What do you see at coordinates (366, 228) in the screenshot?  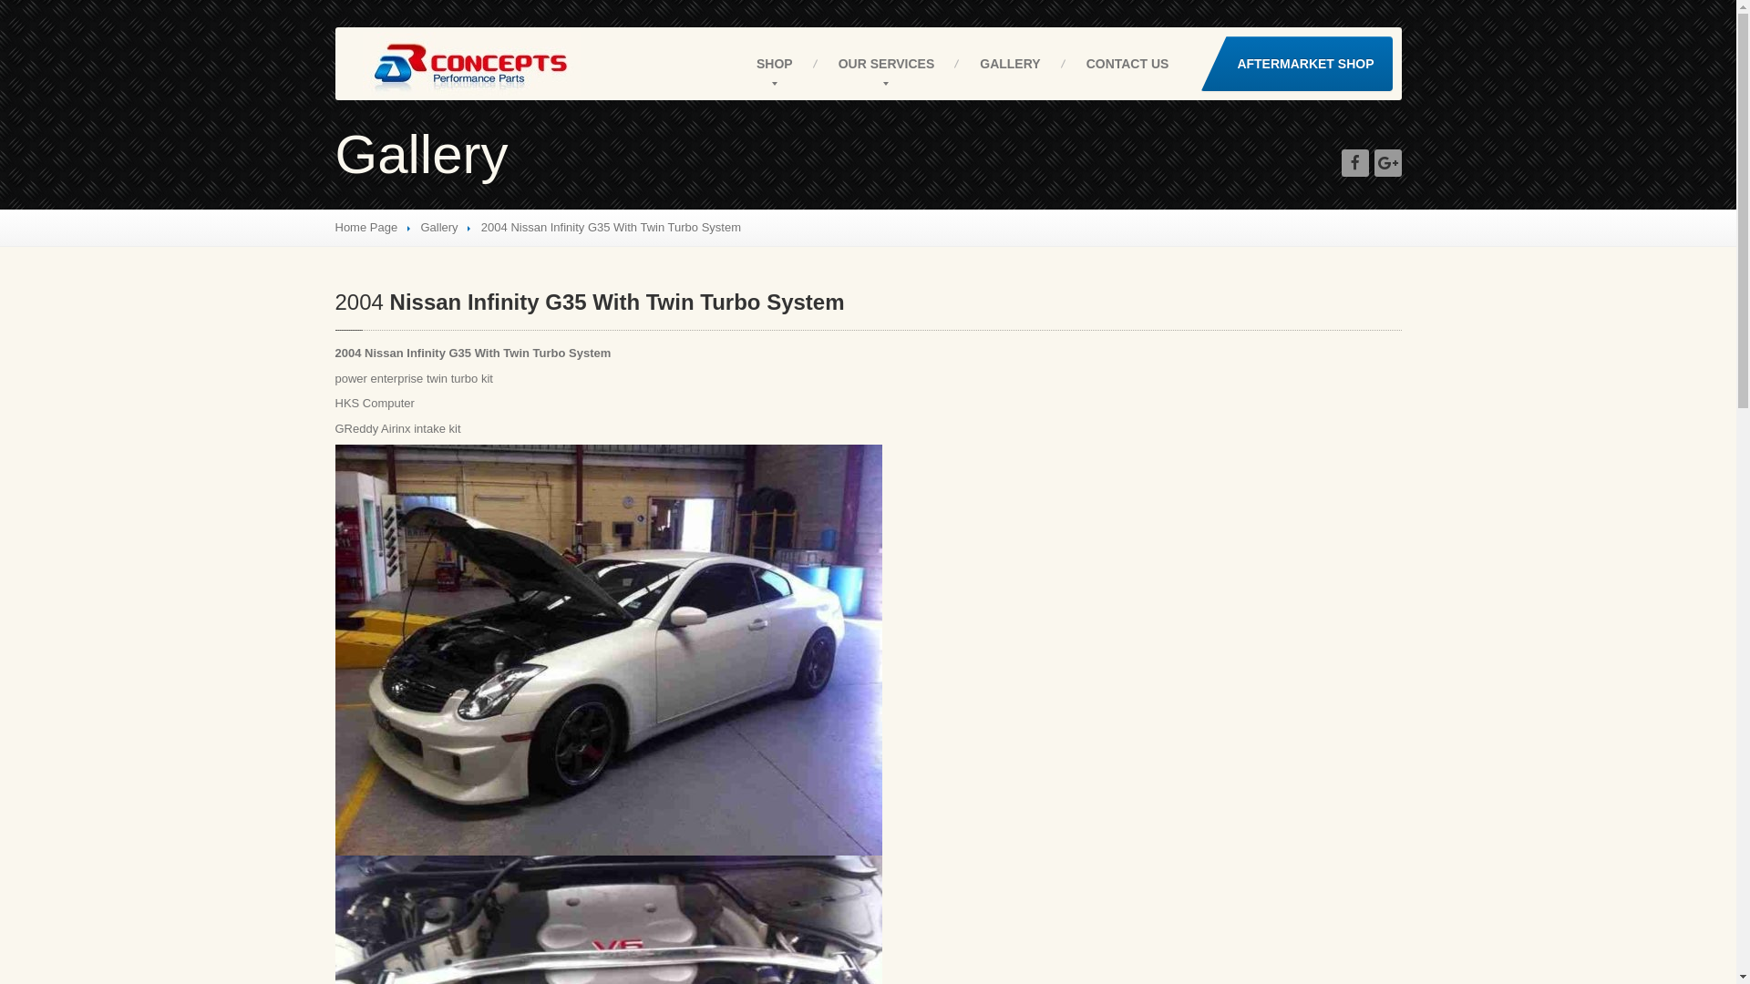 I see `Home Page` at bounding box center [366, 228].